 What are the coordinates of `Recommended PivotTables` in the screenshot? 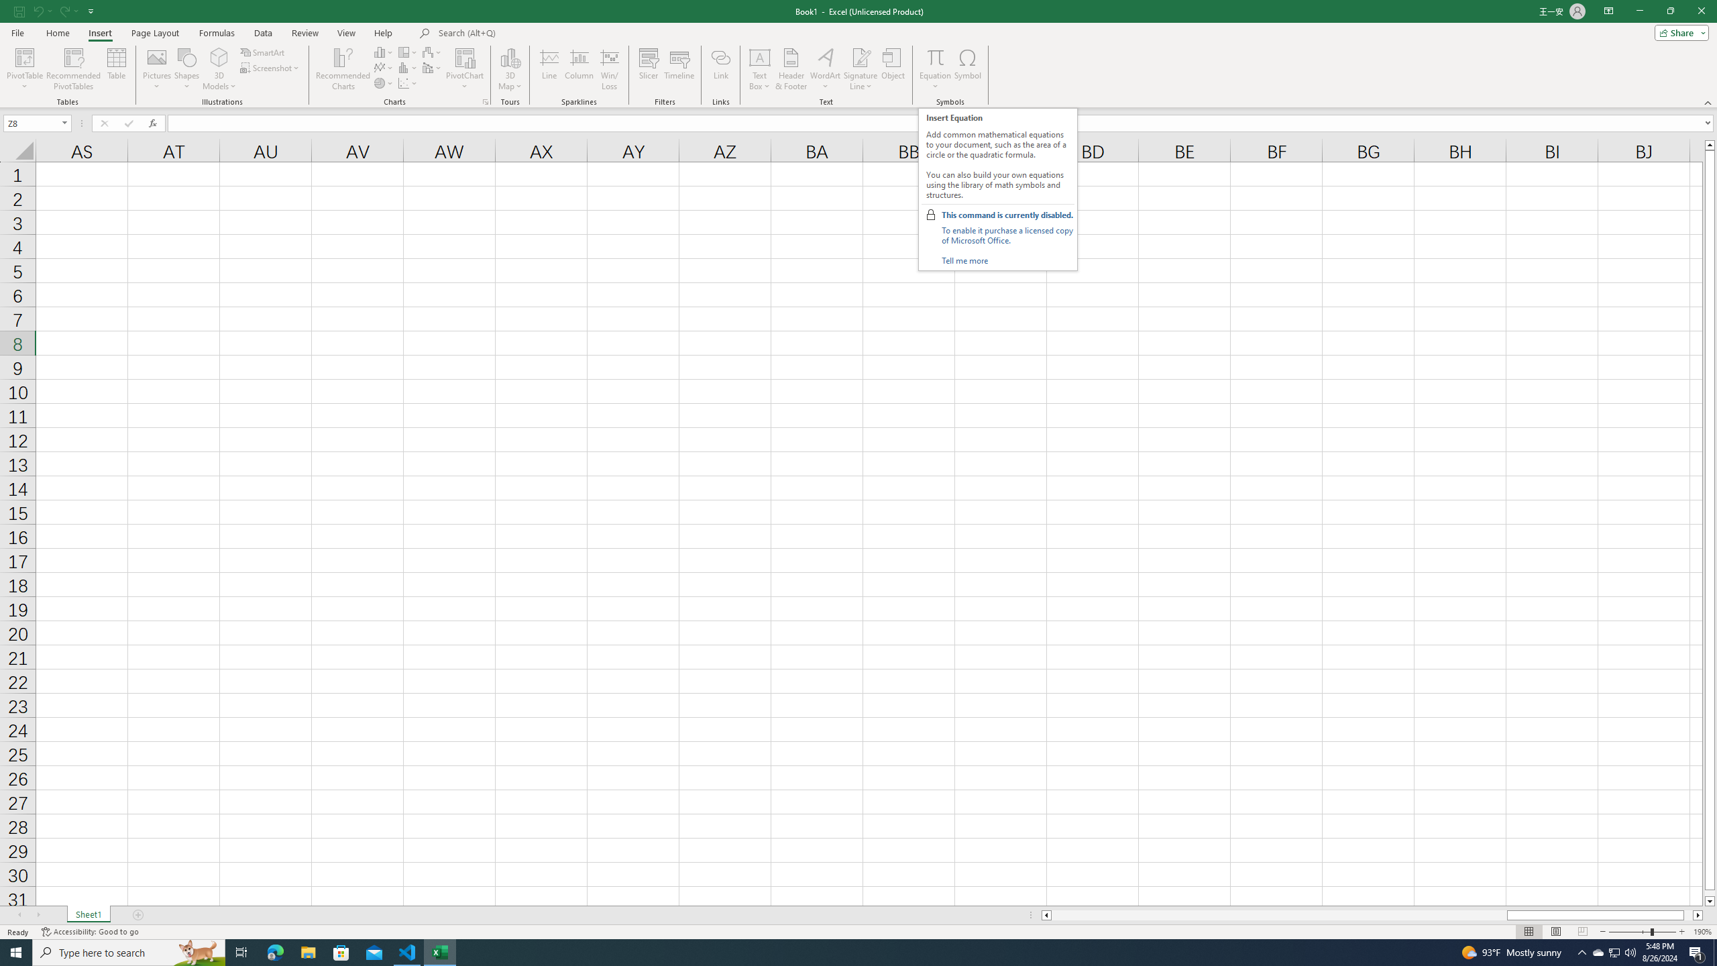 It's located at (74, 69).